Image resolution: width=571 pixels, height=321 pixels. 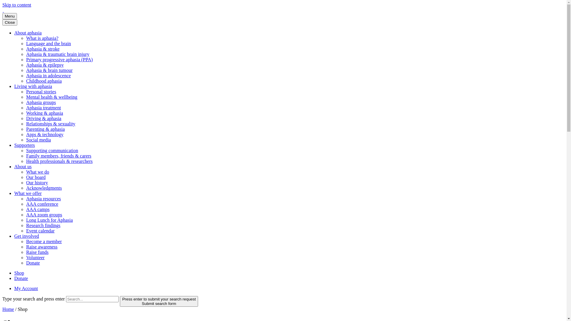 What do you see at coordinates (52, 150) in the screenshot?
I see `Supporting communication` at bounding box center [52, 150].